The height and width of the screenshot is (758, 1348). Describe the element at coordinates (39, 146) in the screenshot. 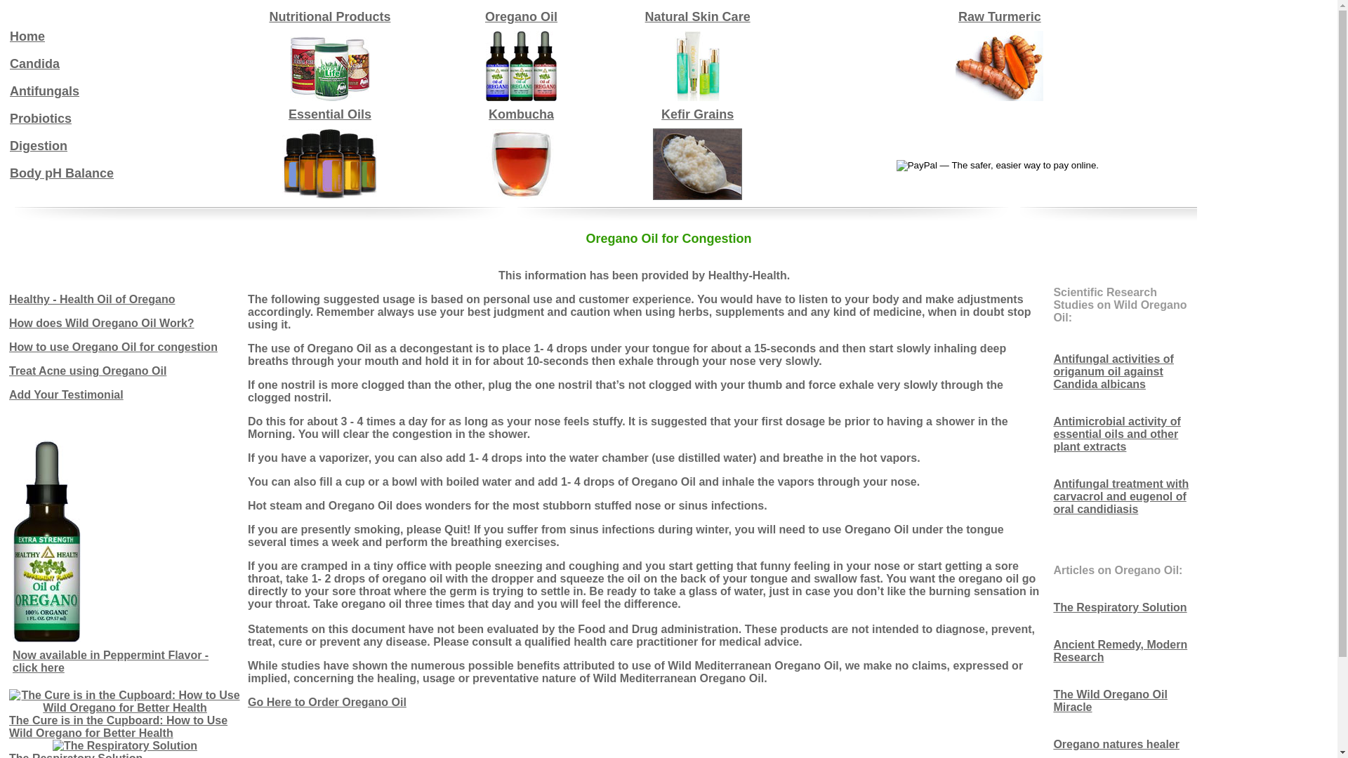

I see `Digestion` at that location.